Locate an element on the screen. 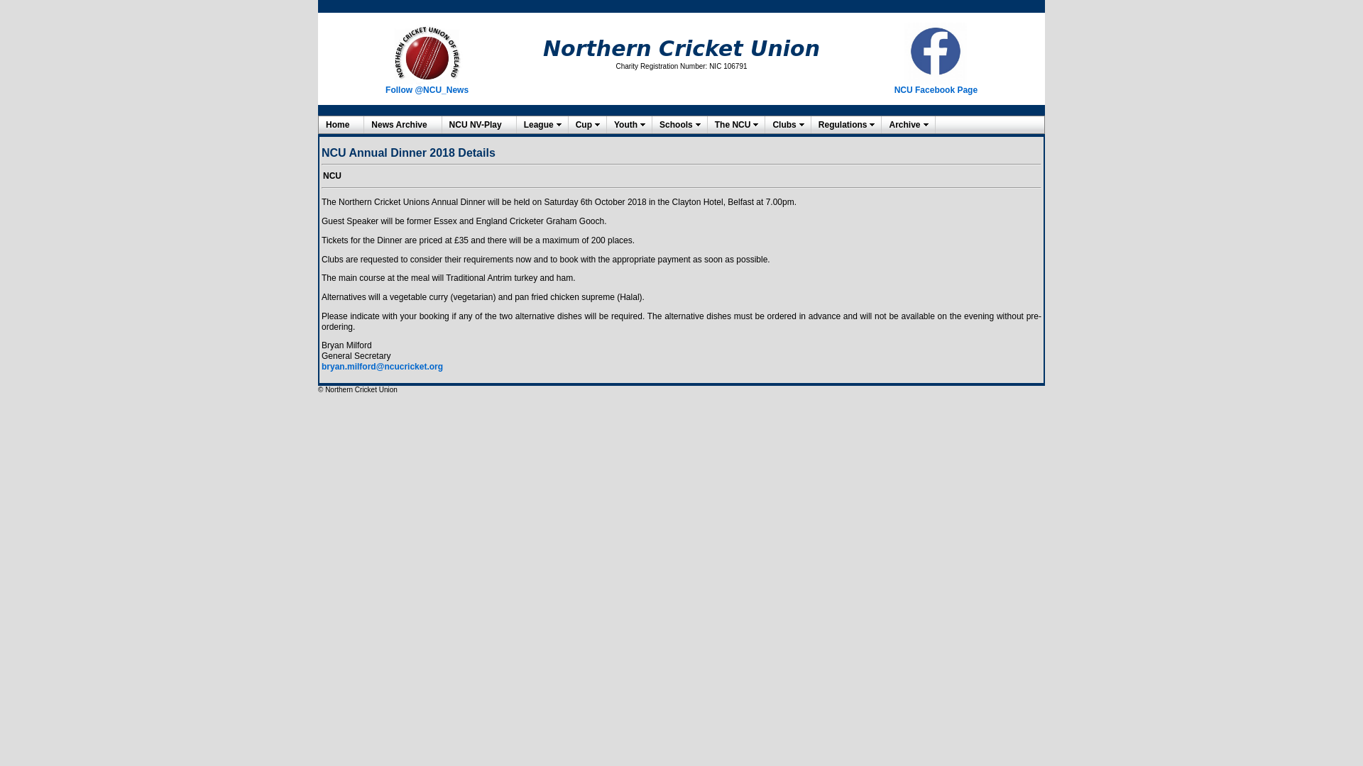 The height and width of the screenshot is (766, 1363). NCU Facebook Page is located at coordinates (936, 54).